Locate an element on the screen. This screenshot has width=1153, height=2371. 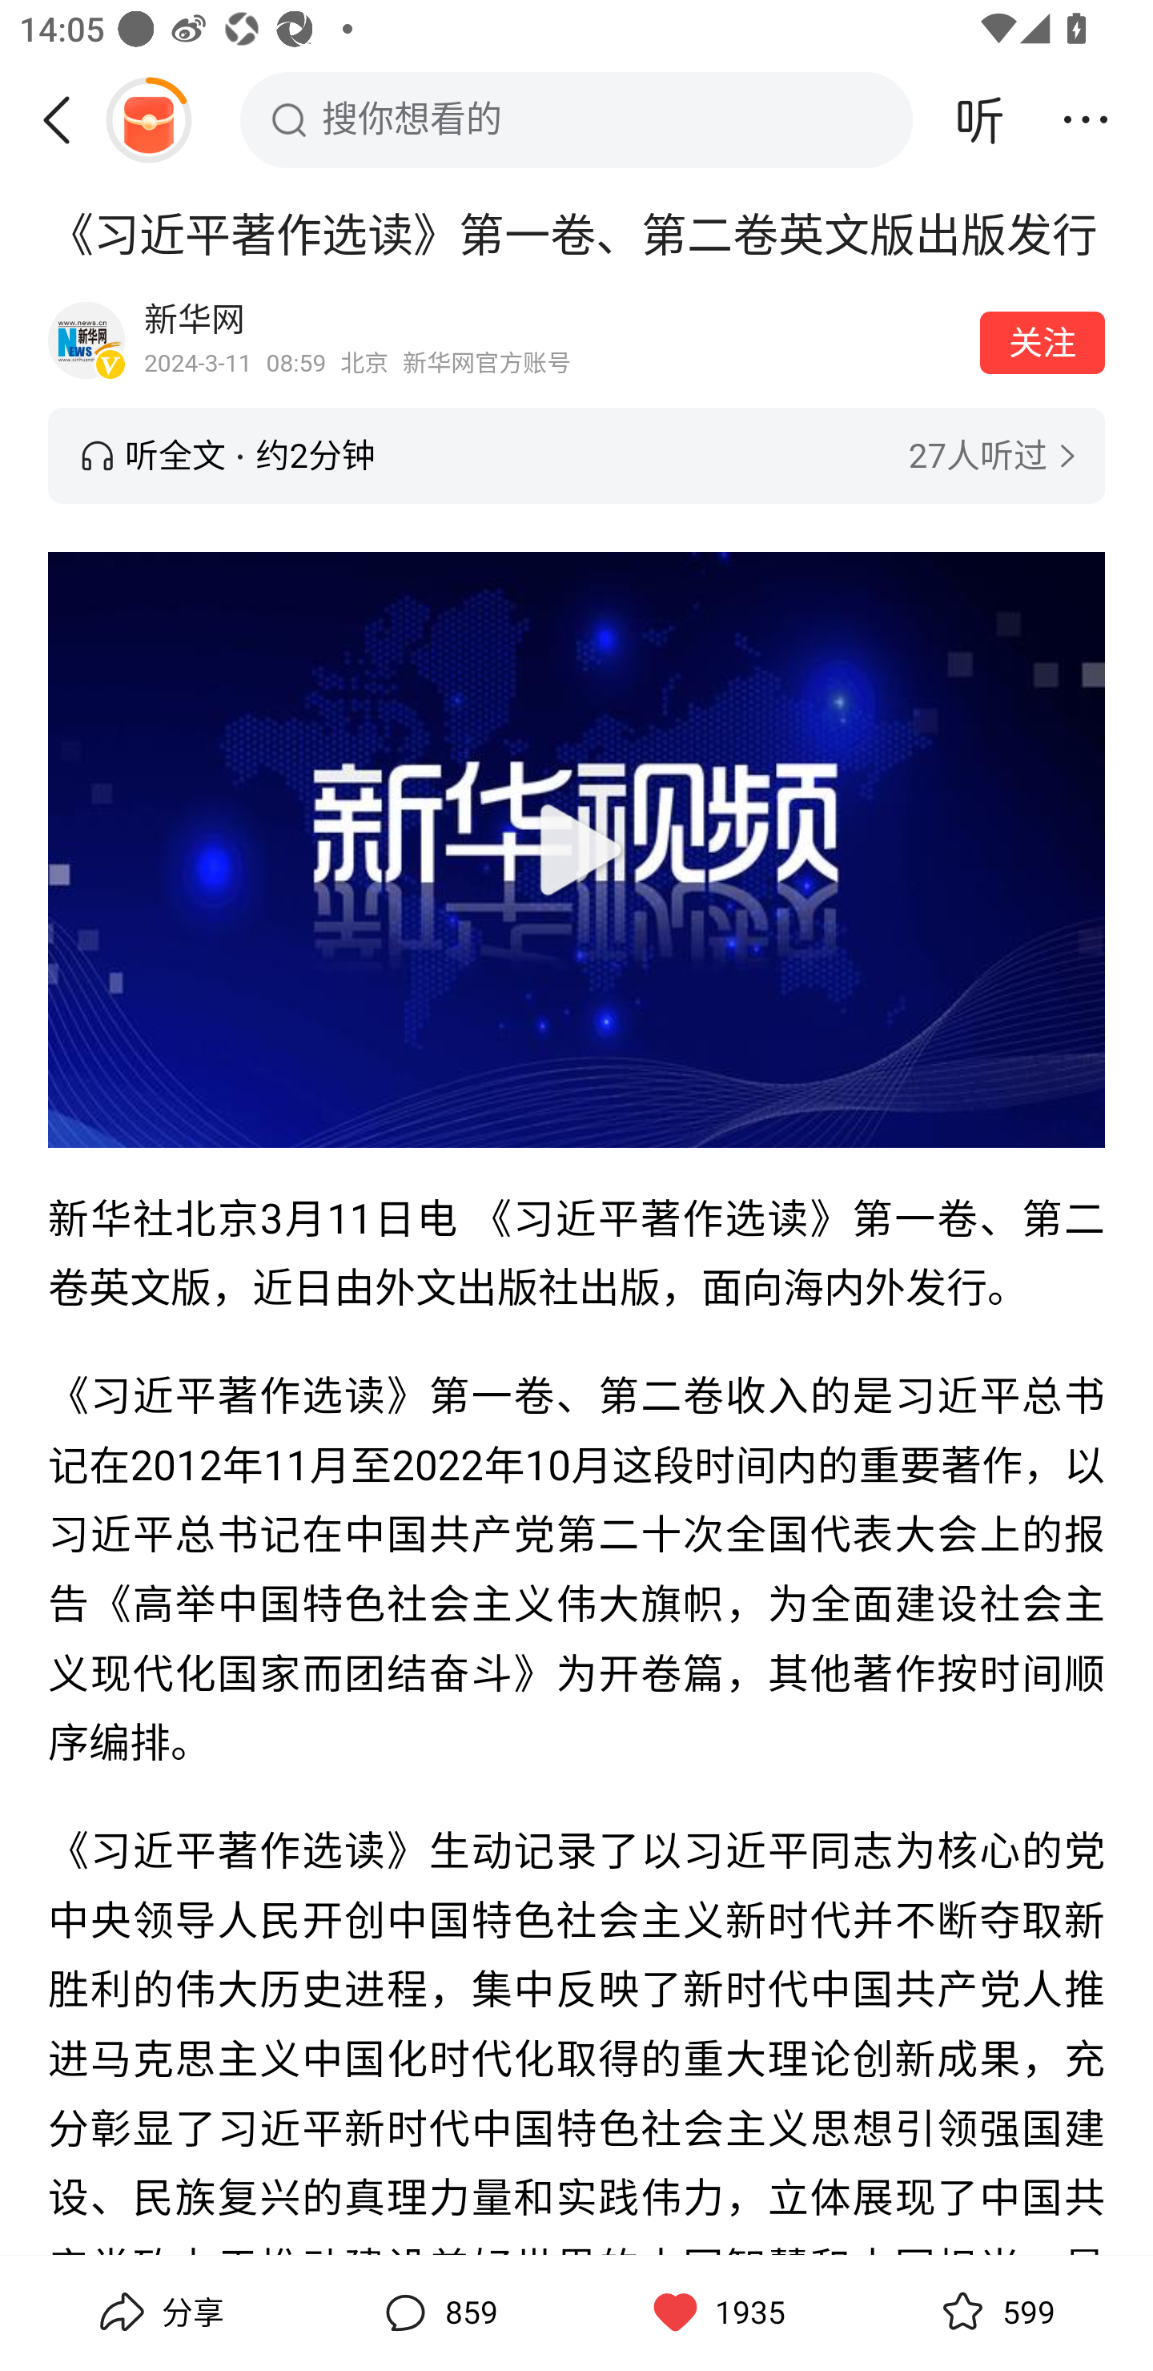
阅读赚金币 is located at coordinates (148, 119).